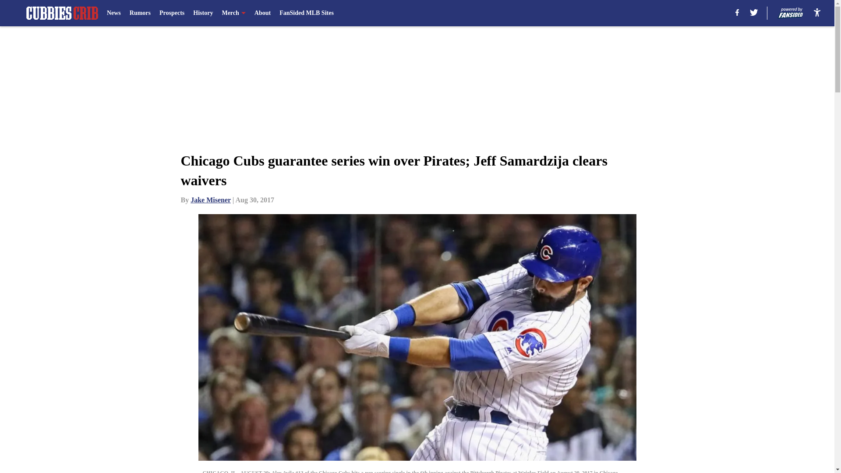 Image resolution: width=841 pixels, height=473 pixels. I want to click on History, so click(203, 13).